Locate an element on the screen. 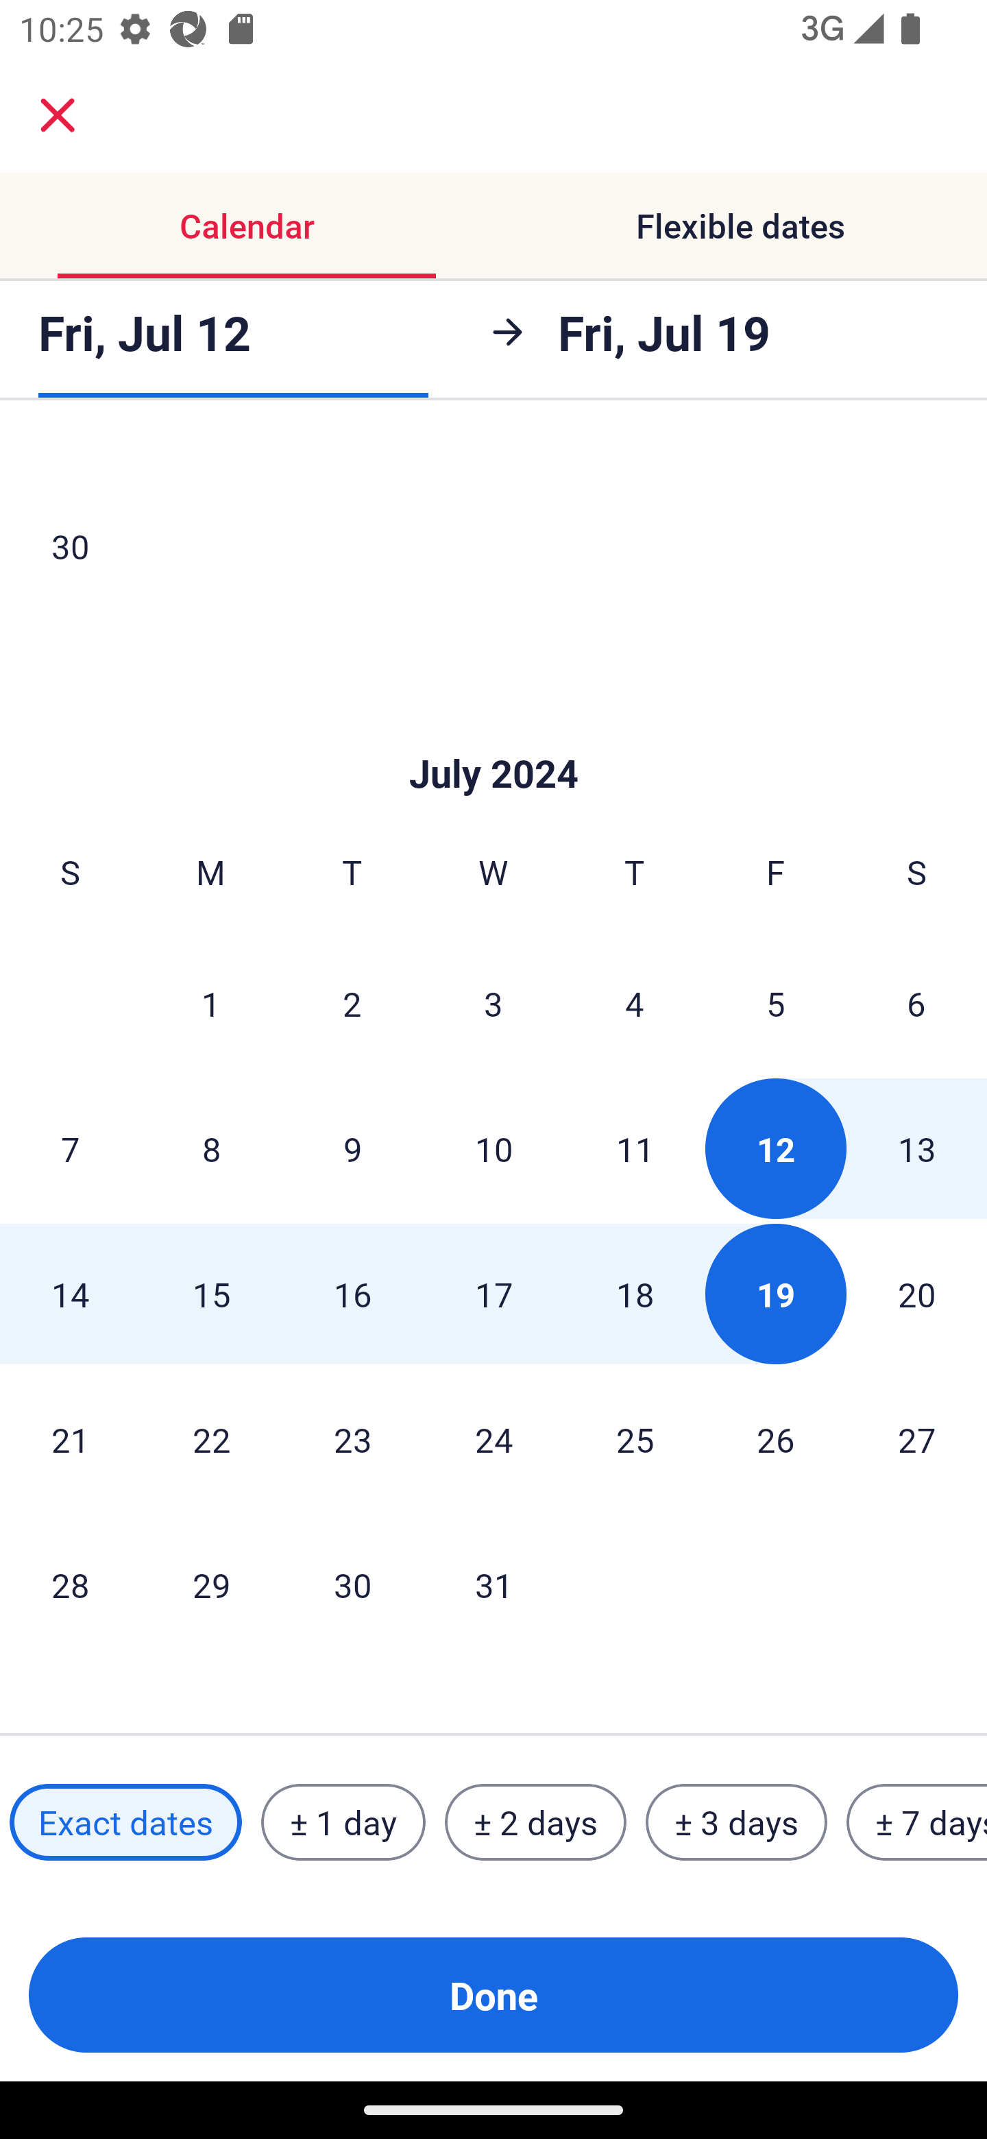 The height and width of the screenshot is (2139, 987). 1 Monday, July 1, 2024 is located at coordinates (210, 1003).